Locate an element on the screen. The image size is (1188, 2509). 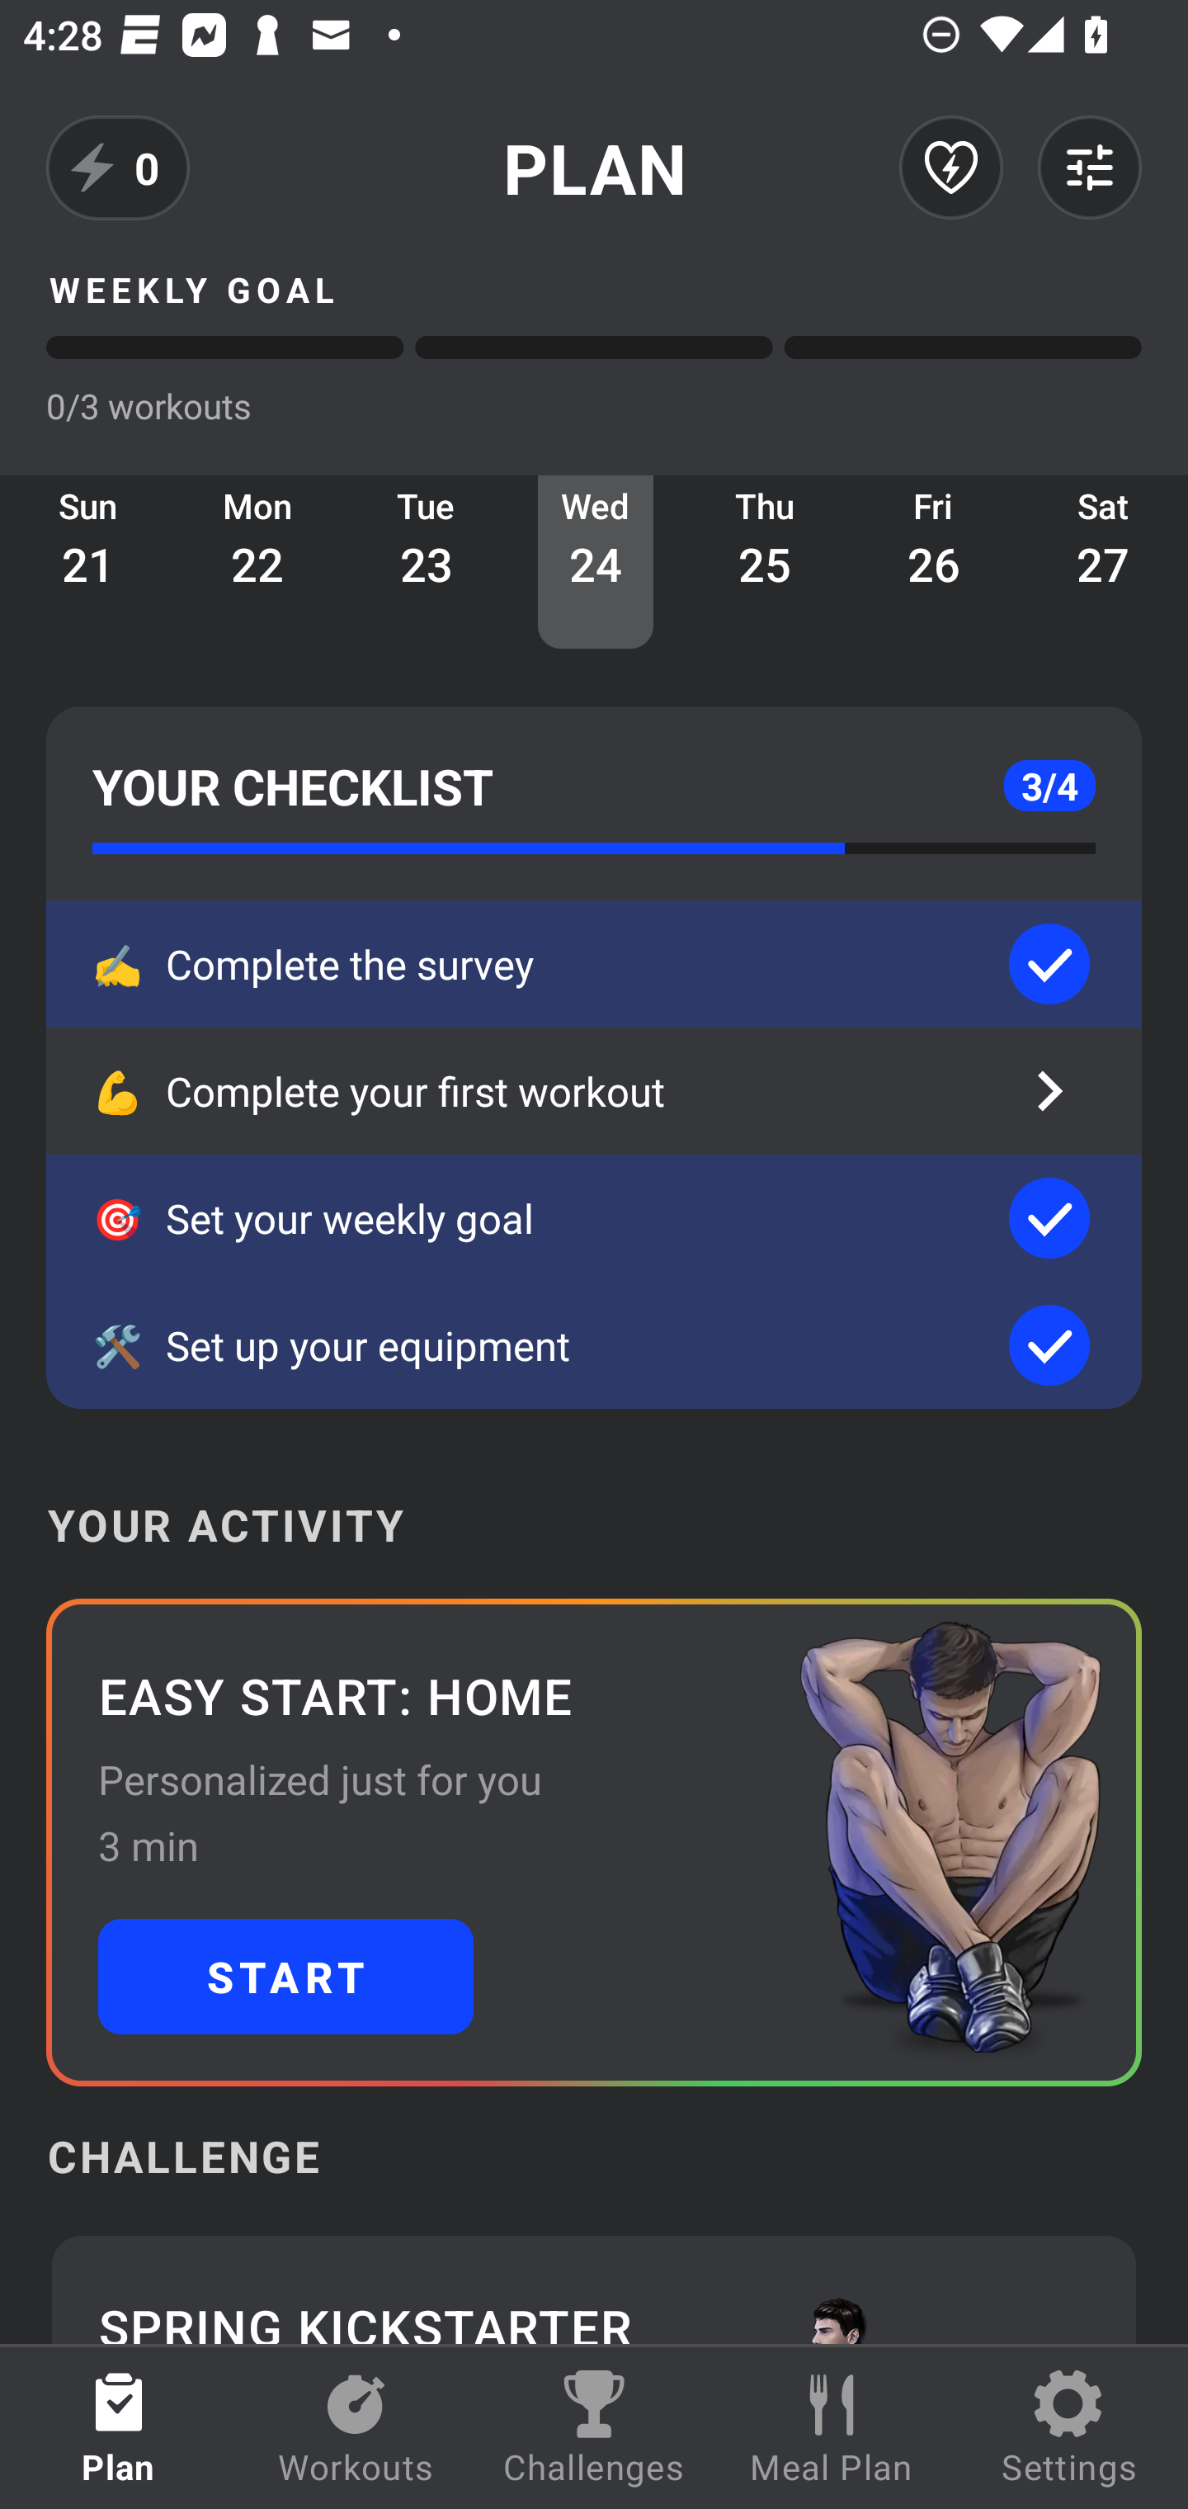
 Meal Plan  is located at coordinates (832, 2428).